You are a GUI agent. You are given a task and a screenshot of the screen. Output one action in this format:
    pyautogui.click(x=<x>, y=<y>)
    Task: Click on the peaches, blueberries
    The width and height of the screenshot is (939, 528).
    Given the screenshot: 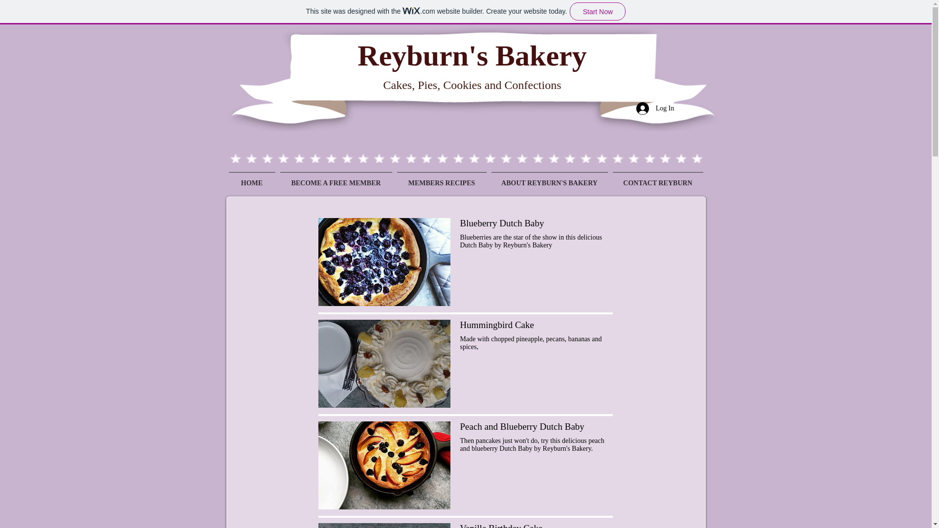 What is the action you would take?
    pyautogui.click(x=383, y=465)
    